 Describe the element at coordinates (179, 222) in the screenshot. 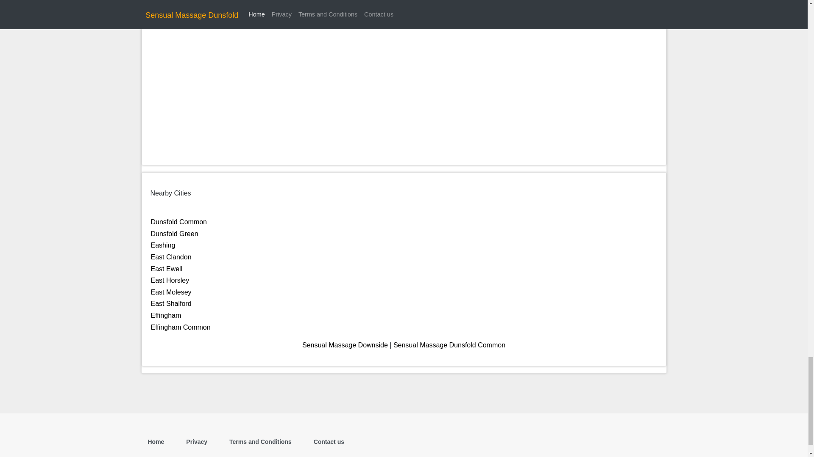

I see `Dunsfold Common` at that location.